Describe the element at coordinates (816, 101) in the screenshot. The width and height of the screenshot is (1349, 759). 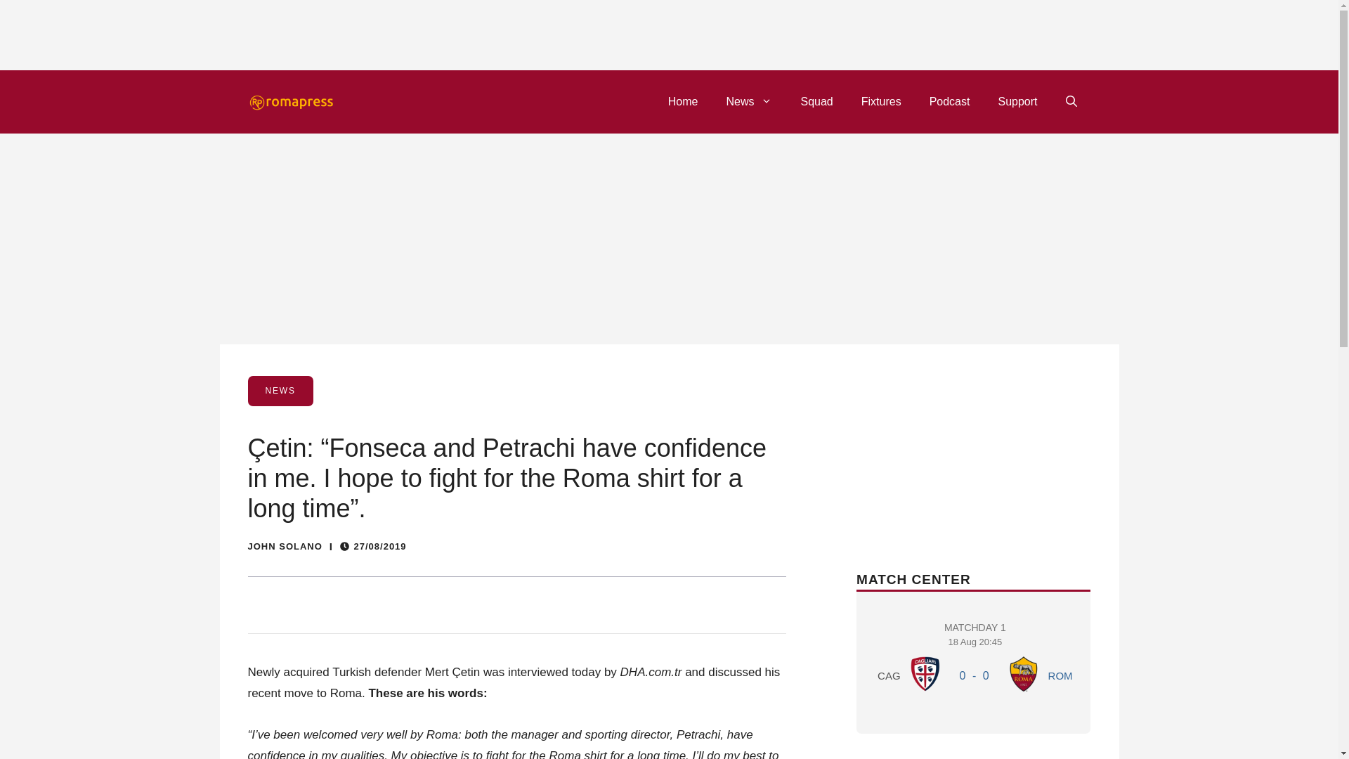
I see `Squad` at that location.